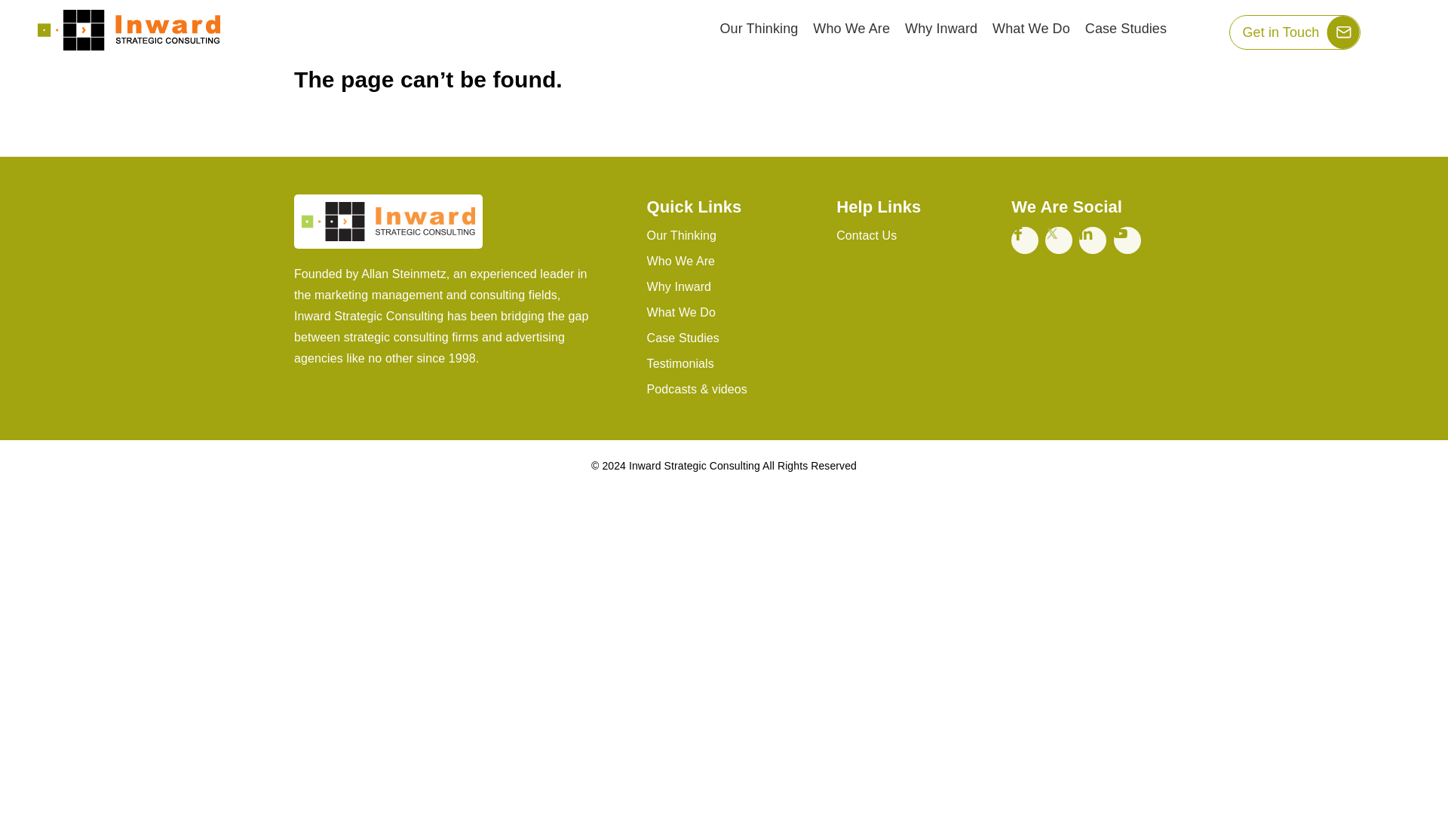 The width and height of the screenshot is (1448, 814). Describe the element at coordinates (1030, 29) in the screenshot. I see `What We Do` at that location.